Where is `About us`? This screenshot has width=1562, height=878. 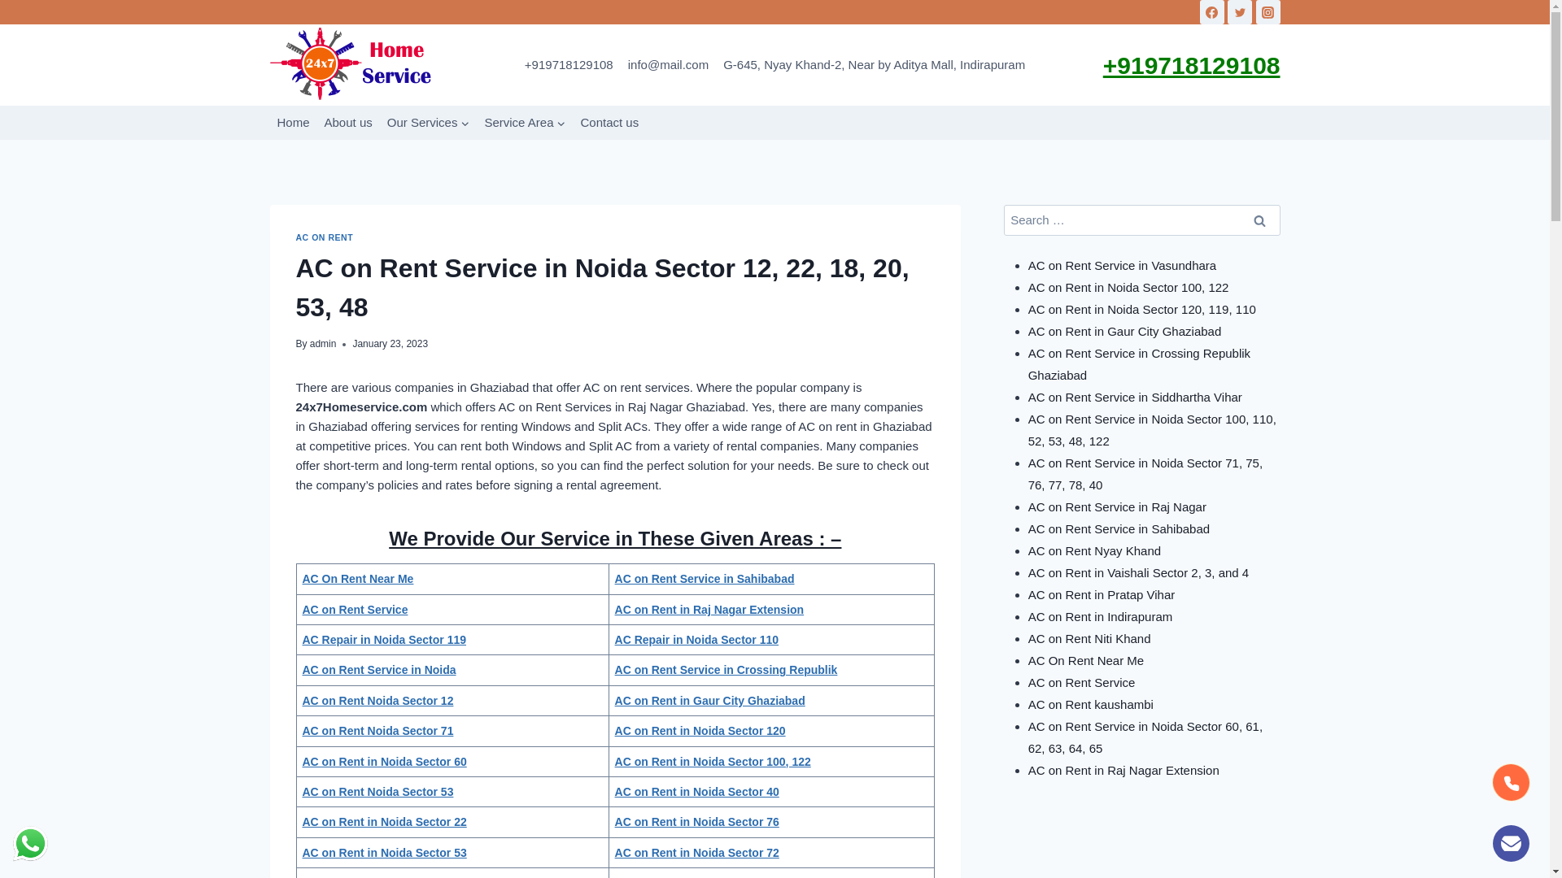 About us is located at coordinates (348, 123).